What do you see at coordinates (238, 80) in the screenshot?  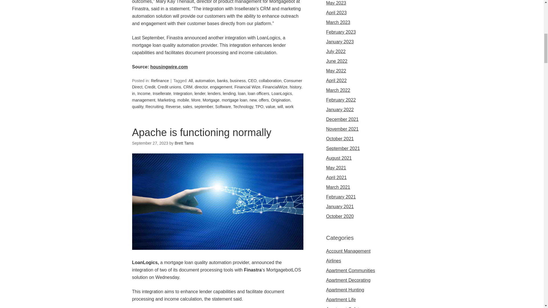 I see `business` at bounding box center [238, 80].